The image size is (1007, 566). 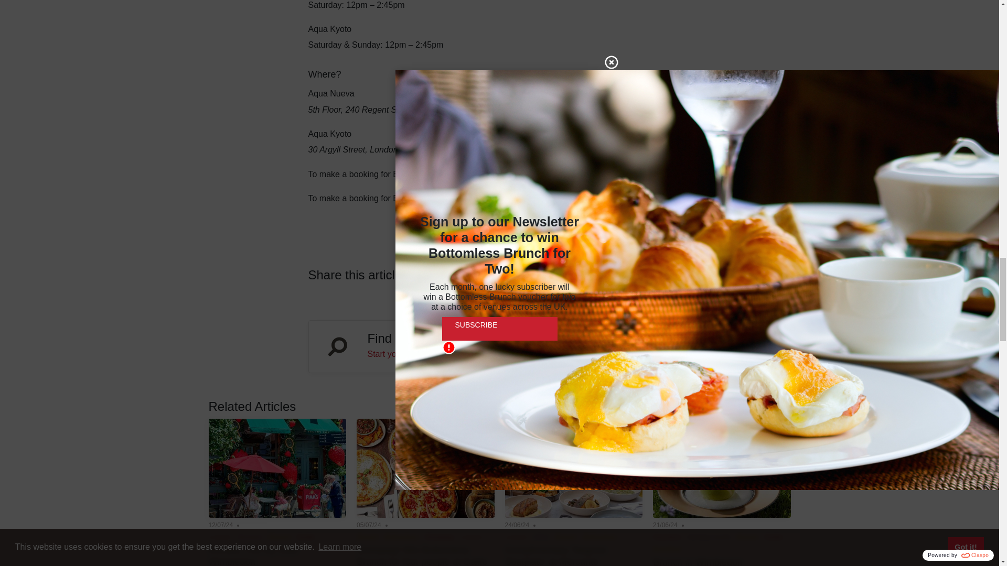 What do you see at coordinates (253, 556) in the screenshot?
I see `Review: The Ivy Cafe Wimbledon` at bounding box center [253, 556].